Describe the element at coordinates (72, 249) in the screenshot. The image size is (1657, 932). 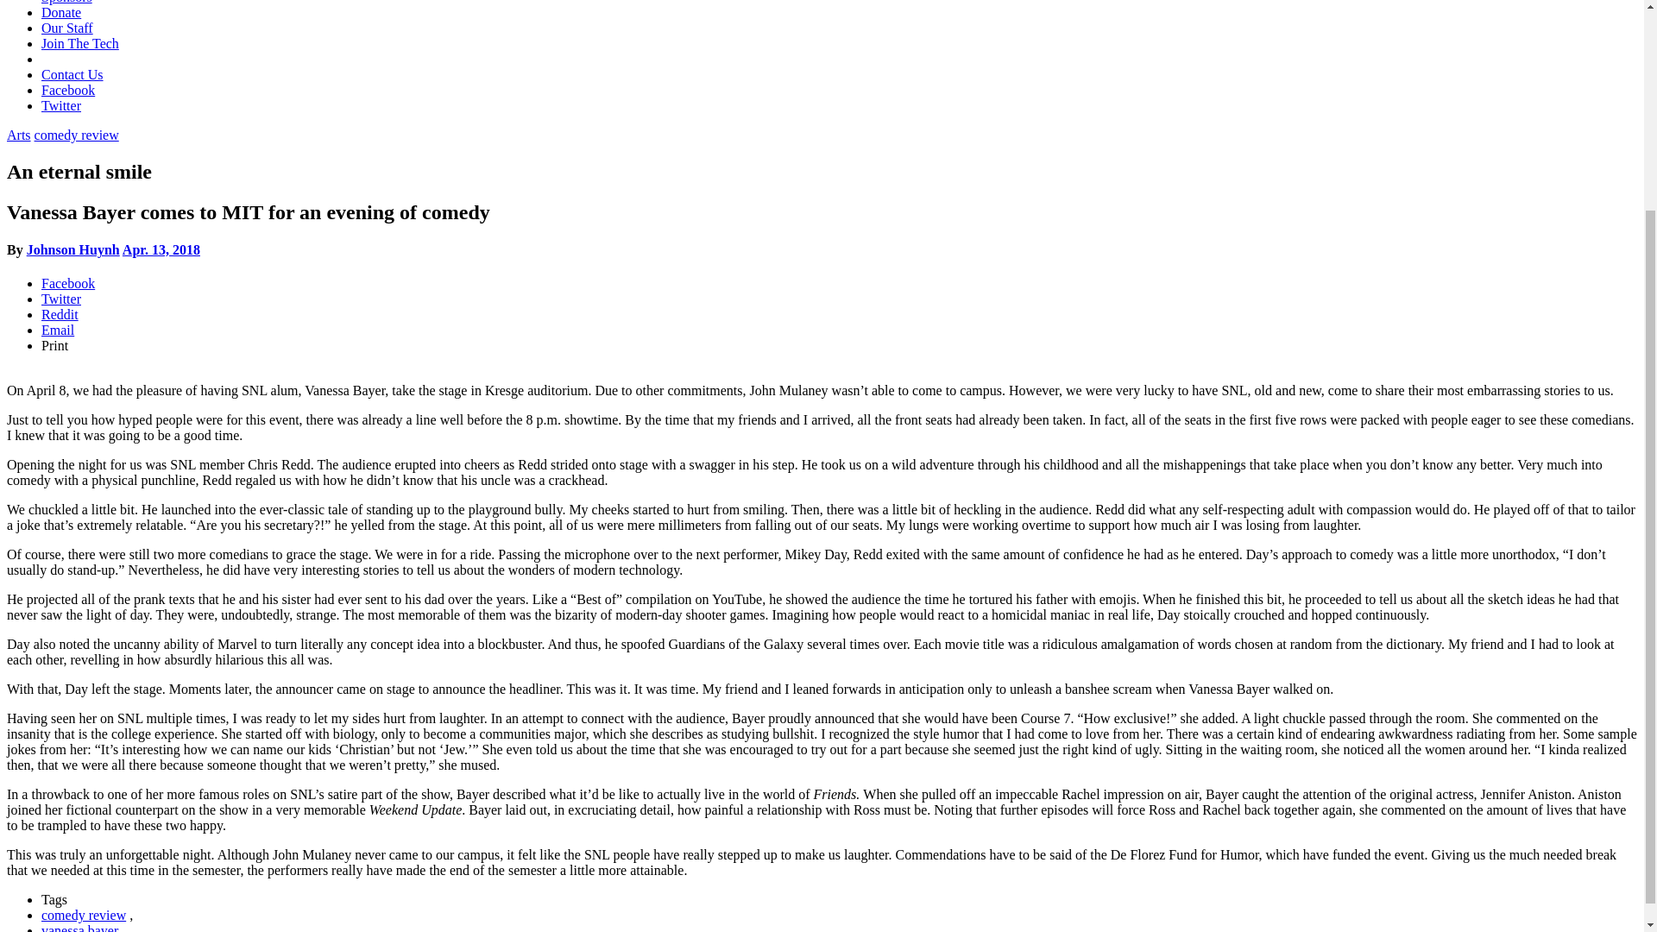
I see `Johnson Huynh` at that location.